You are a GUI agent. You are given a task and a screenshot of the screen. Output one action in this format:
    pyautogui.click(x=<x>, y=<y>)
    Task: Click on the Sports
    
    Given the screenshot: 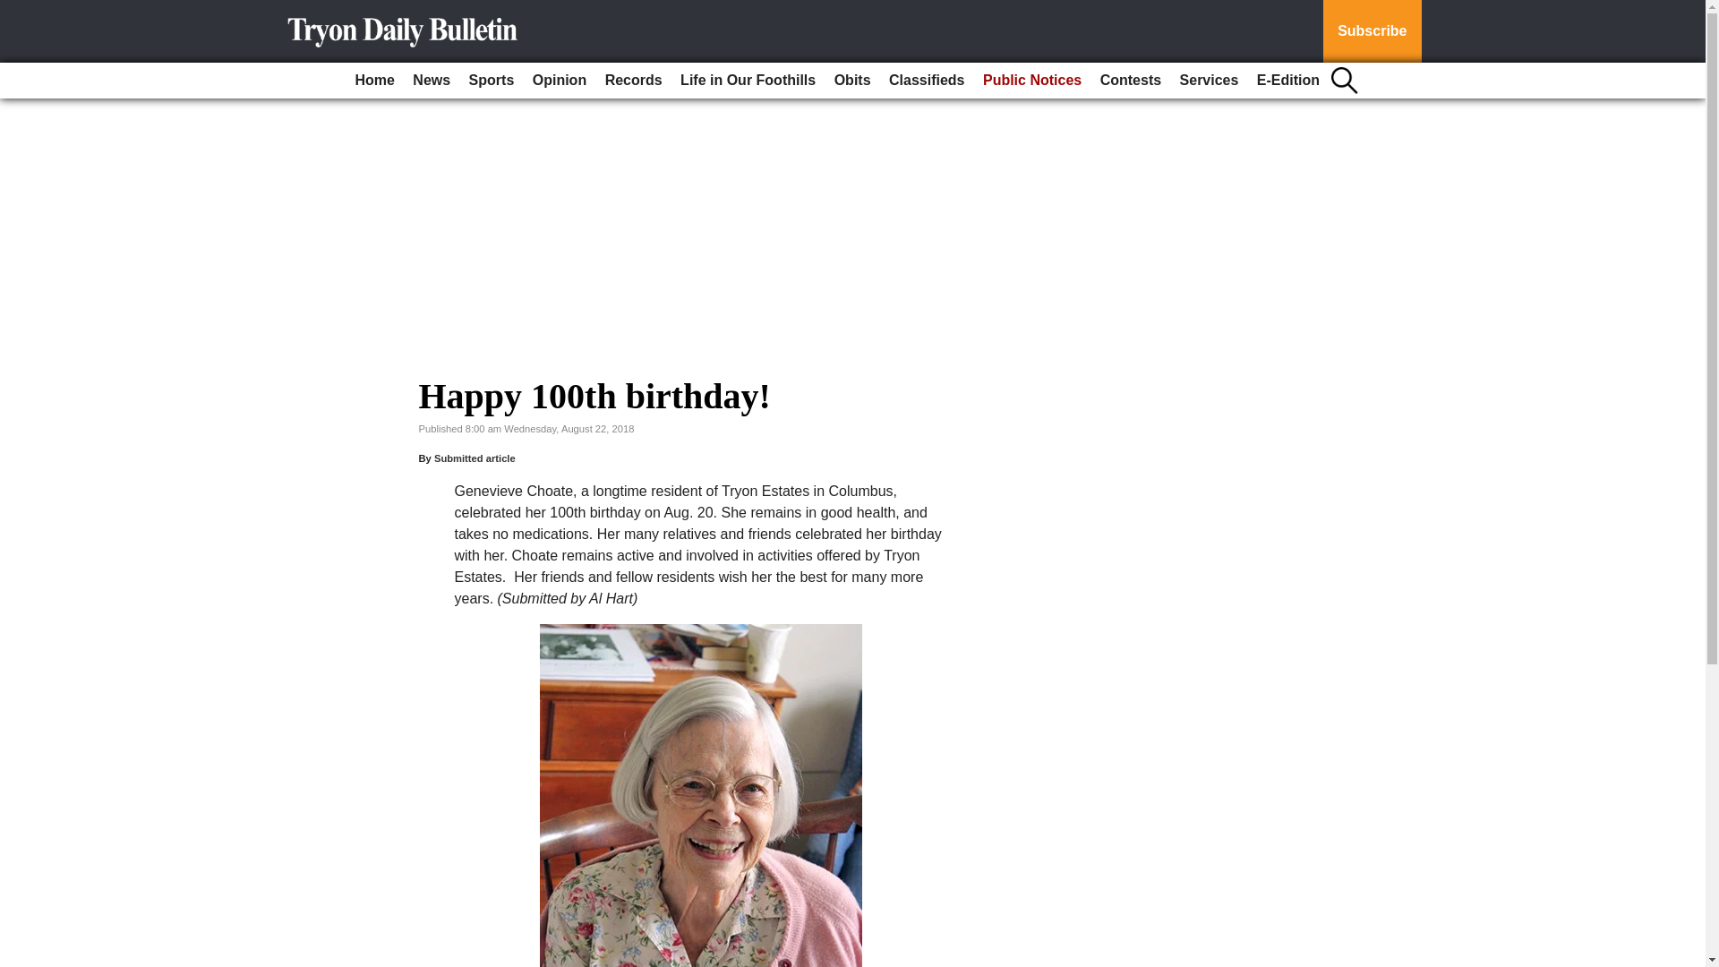 What is the action you would take?
    pyautogui.click(x=492, y=81)
    